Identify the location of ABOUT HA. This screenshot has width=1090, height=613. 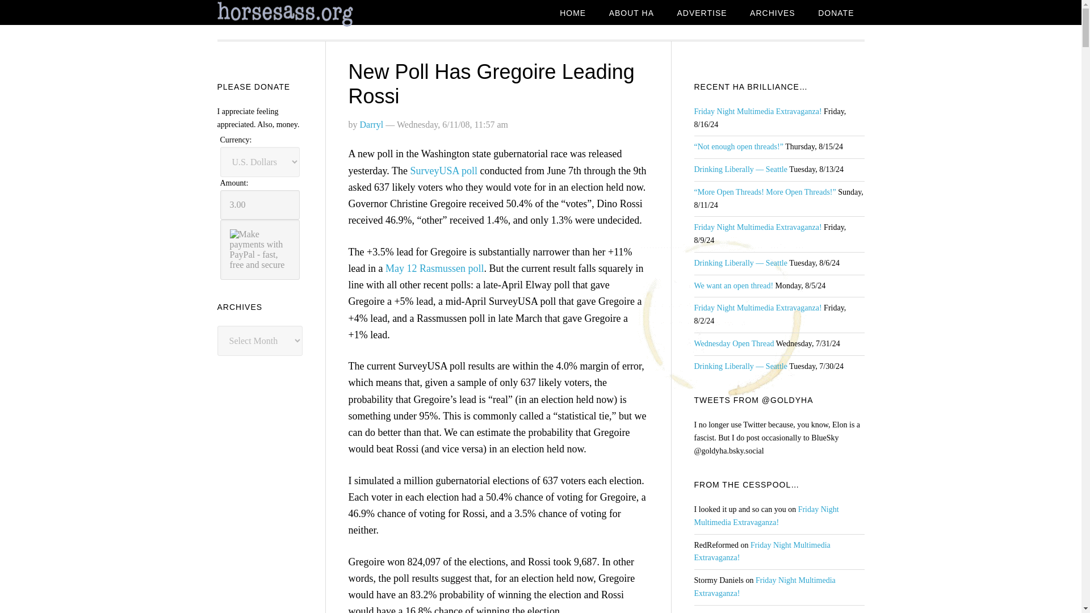
(631, 14).